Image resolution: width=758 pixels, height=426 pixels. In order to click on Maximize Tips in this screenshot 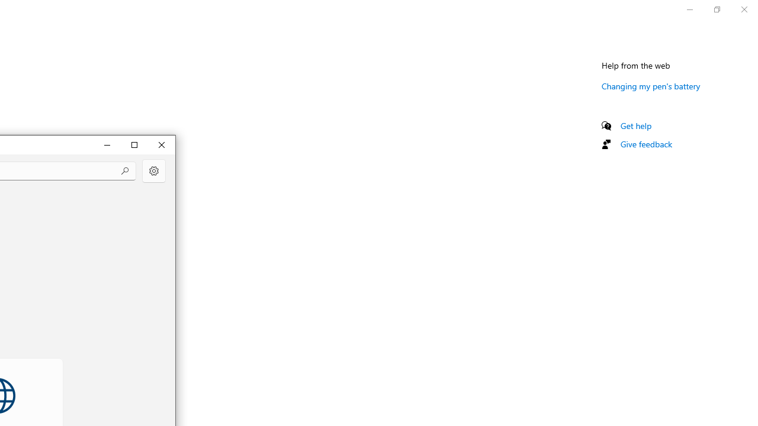, I will do `click(134, 144)`.